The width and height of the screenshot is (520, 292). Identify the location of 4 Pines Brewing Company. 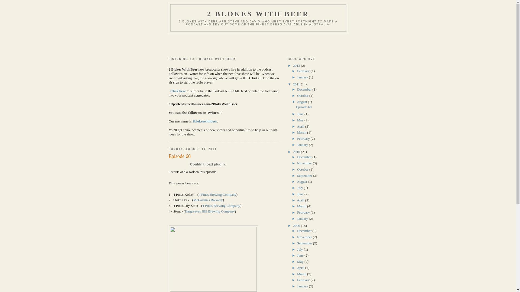
(221, 205).